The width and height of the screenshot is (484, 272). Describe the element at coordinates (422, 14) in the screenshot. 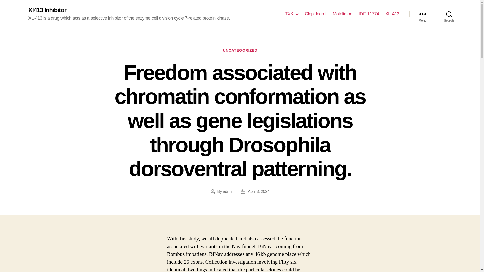

I see `Menu` at that location.